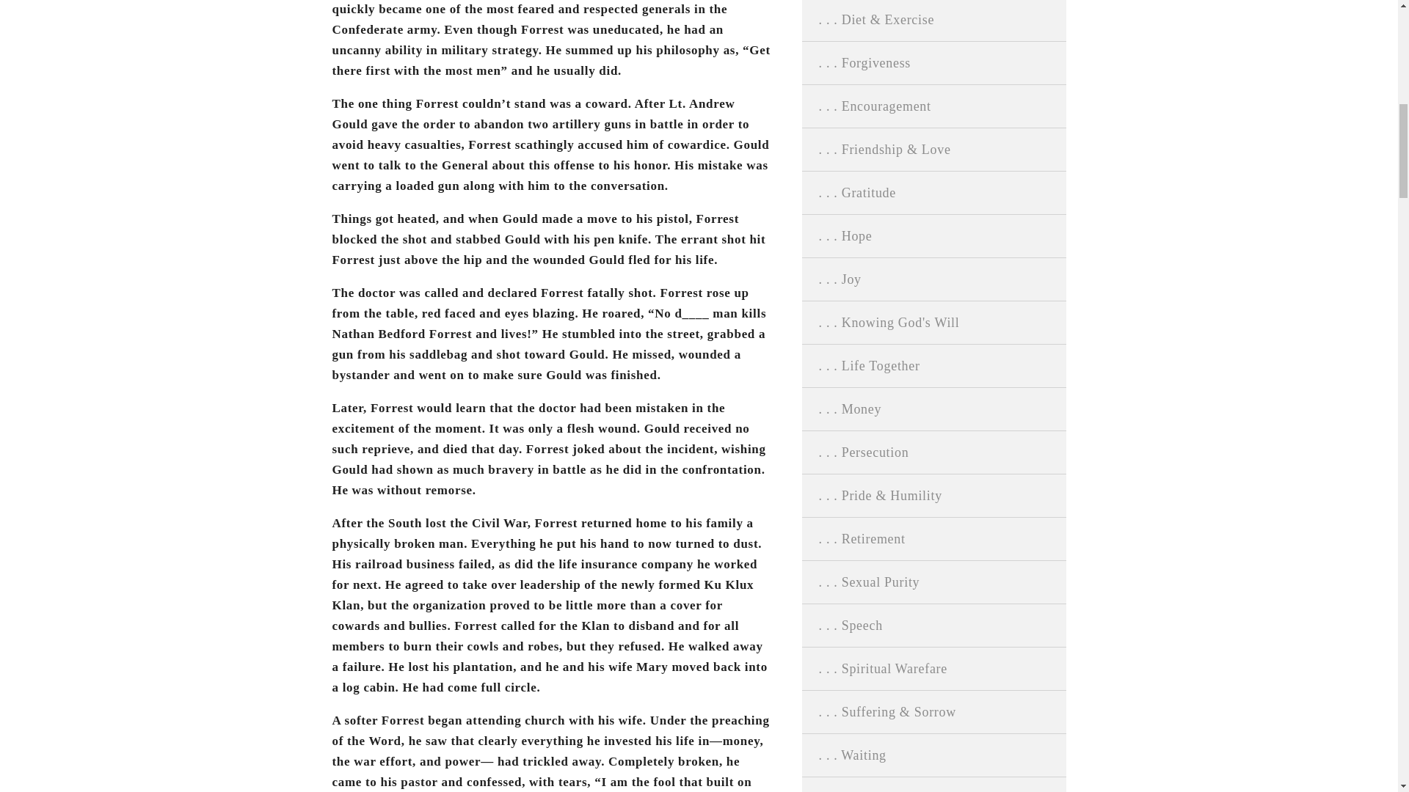  What do you see at coordinates (933, 236) in the screenshot?
I see `. . . Hope` at bounding box center [933, 236].